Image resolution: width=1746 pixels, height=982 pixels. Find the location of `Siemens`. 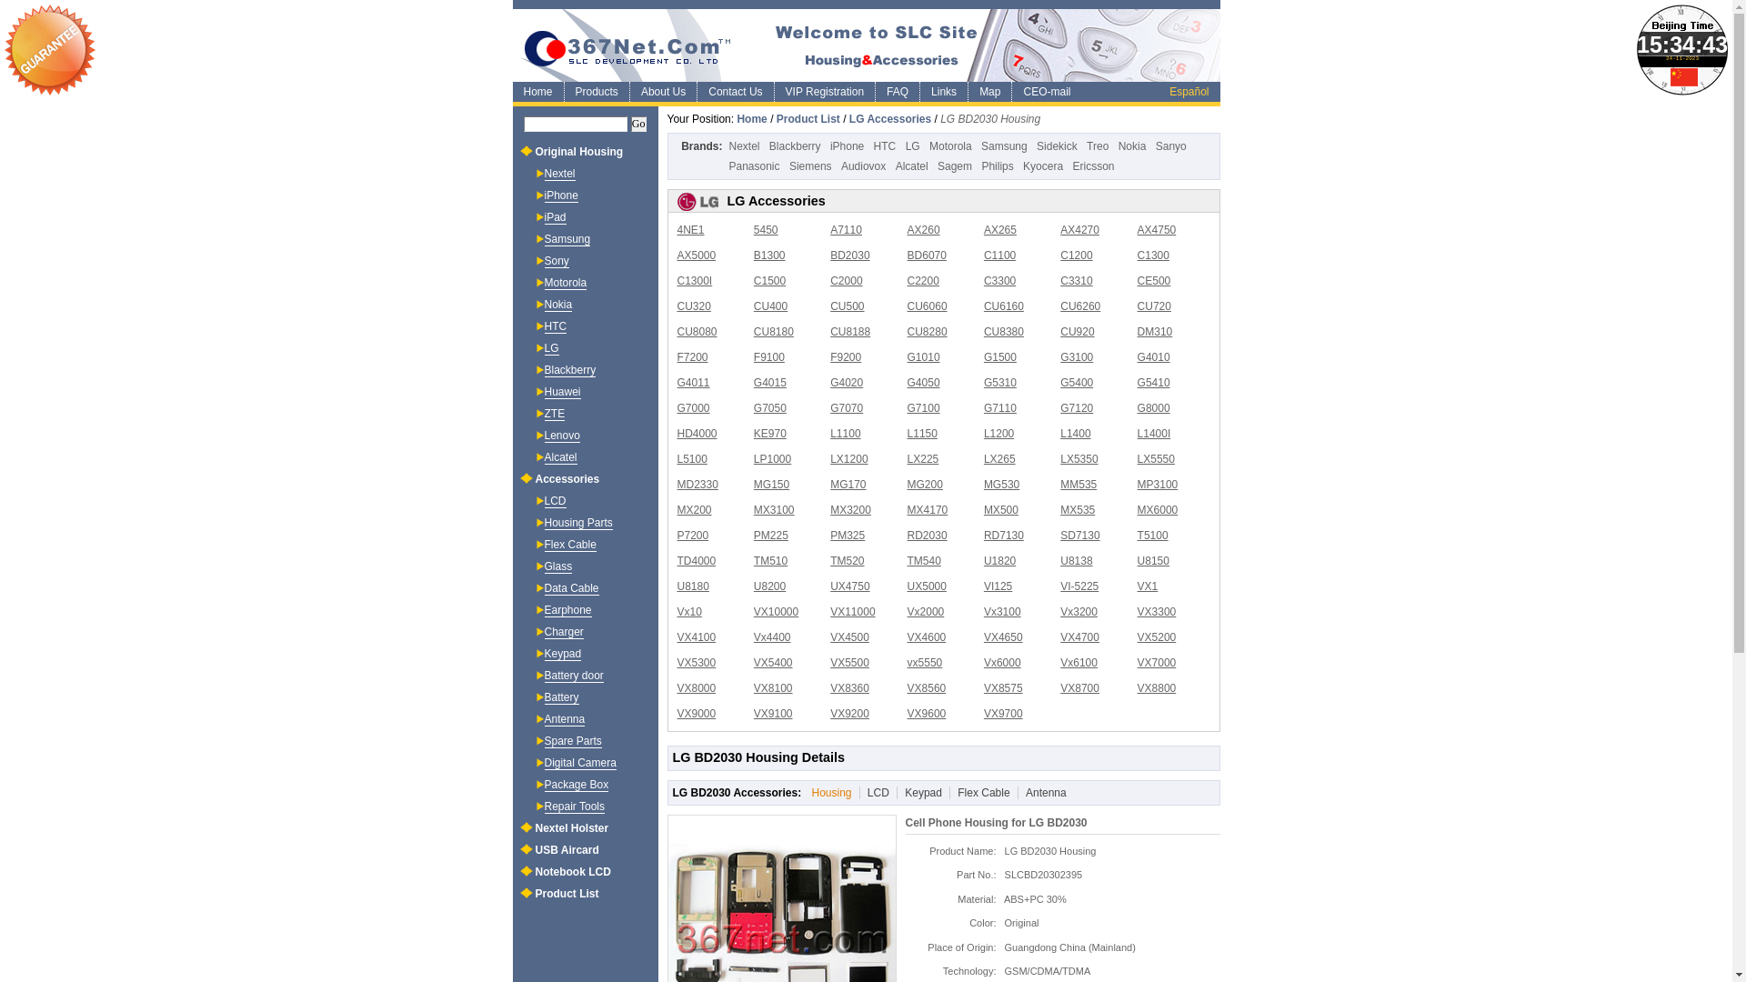

Siemens is located at coordinates (811, 166).